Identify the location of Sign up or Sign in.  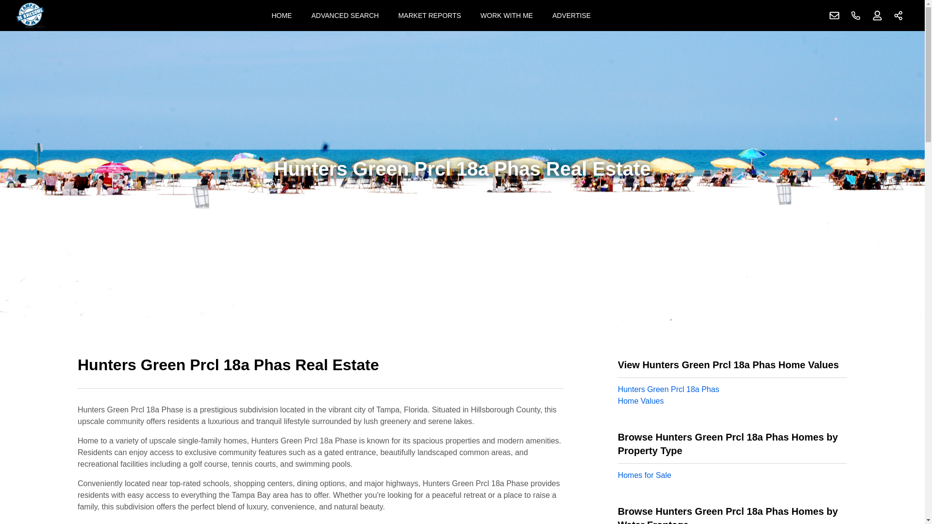
(877, 16).